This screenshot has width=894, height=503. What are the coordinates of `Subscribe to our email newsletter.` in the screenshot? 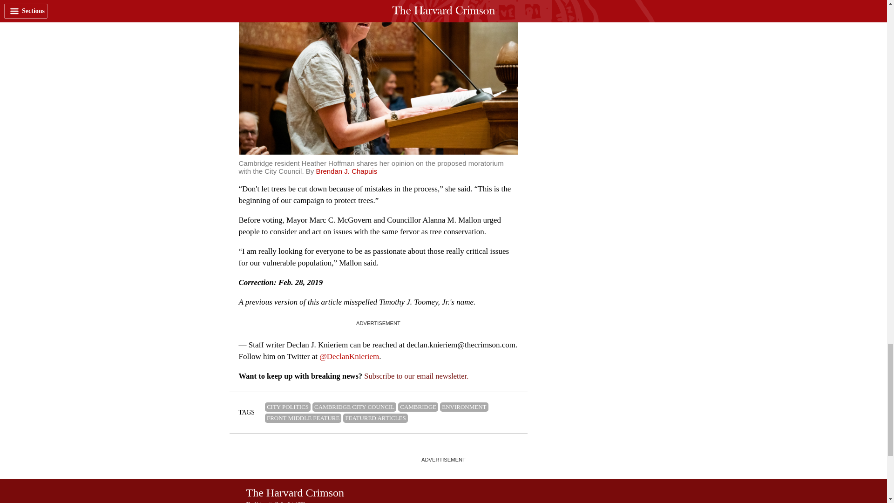 It's located at (416, 376).